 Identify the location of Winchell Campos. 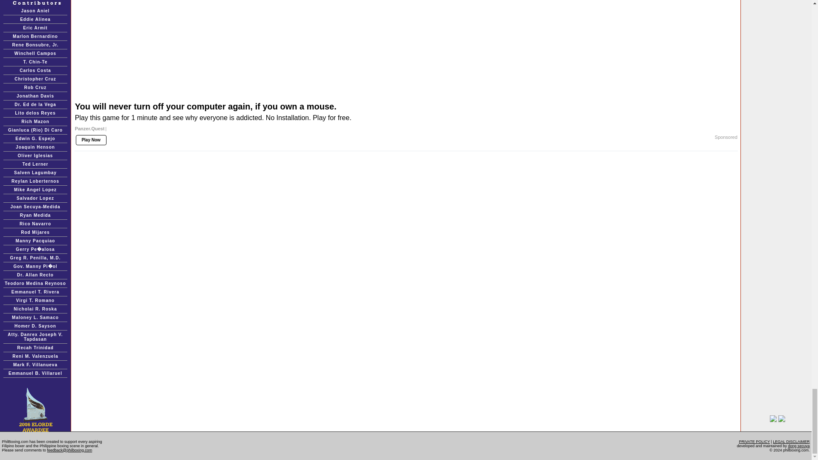
(35, 53).